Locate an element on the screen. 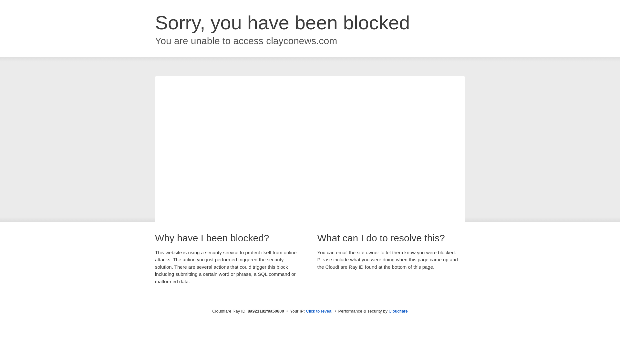 The image size is (620, 348). Click to reveal is located at coordinates (319, 311).